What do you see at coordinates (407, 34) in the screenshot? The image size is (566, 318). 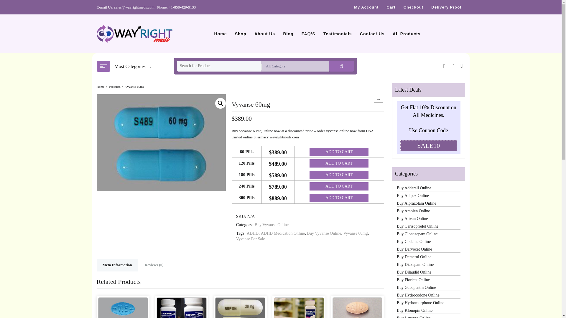 I see `All Products` at bounding box center [407, 34].